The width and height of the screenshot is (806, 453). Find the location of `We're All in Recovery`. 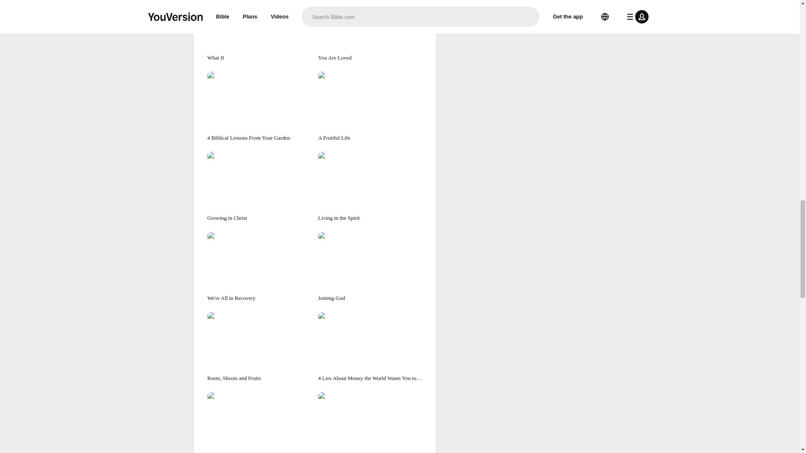

We're All in Recovery is located at coordinates (259, 267).